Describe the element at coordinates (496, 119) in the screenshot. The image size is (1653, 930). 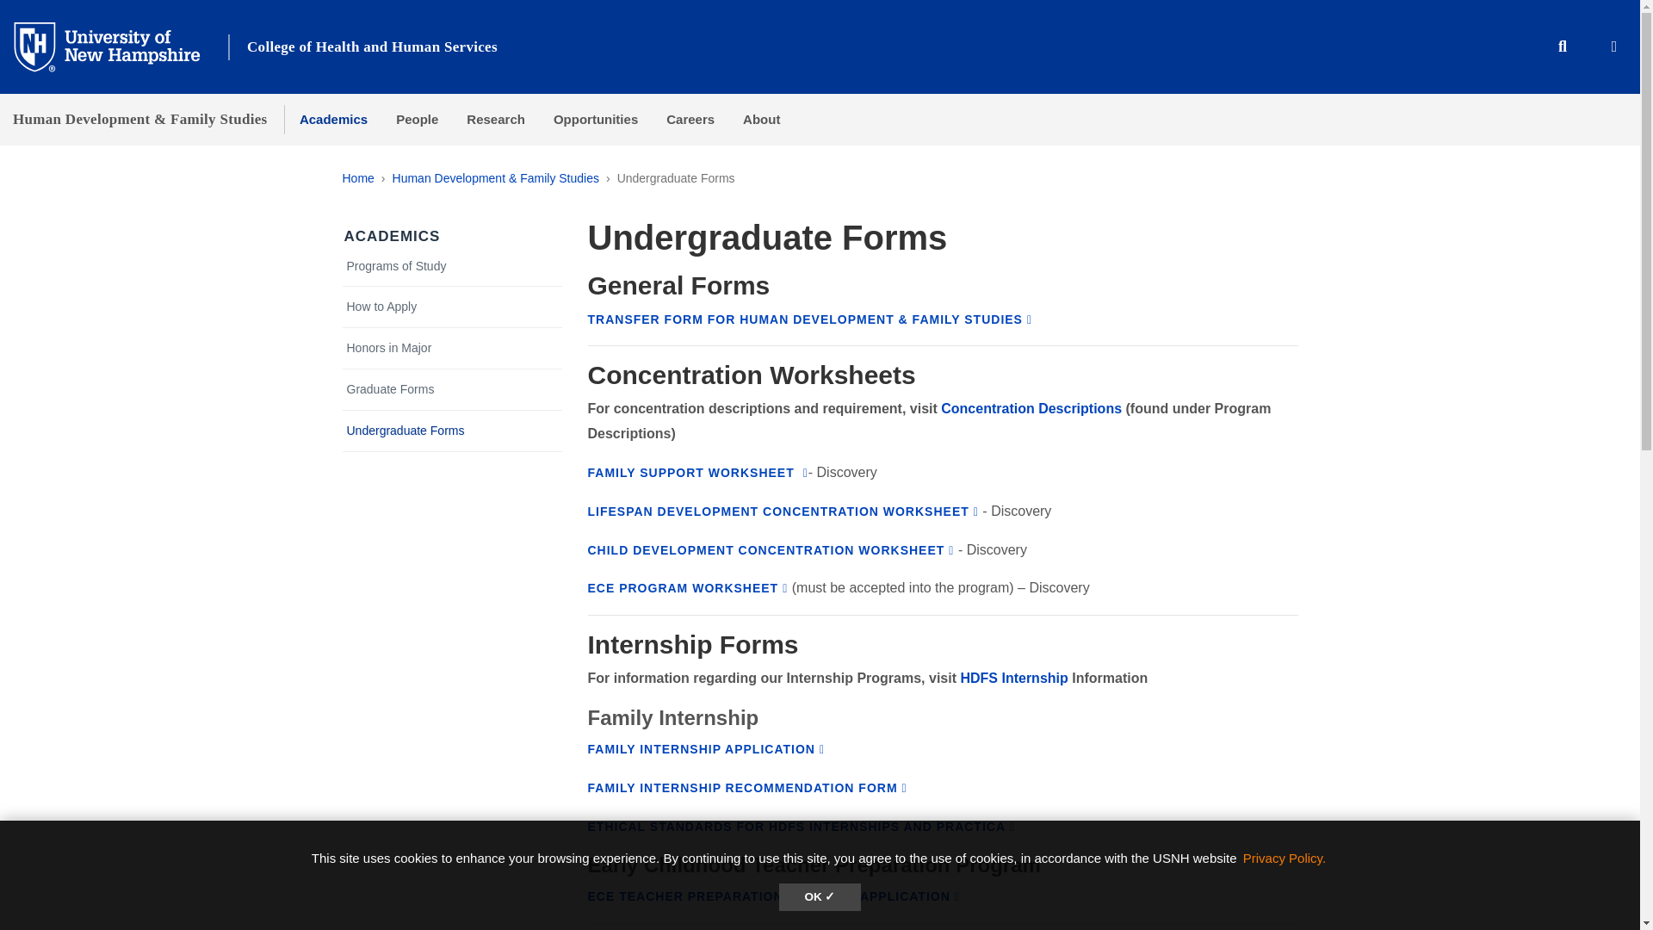
I see `Research` at that location.